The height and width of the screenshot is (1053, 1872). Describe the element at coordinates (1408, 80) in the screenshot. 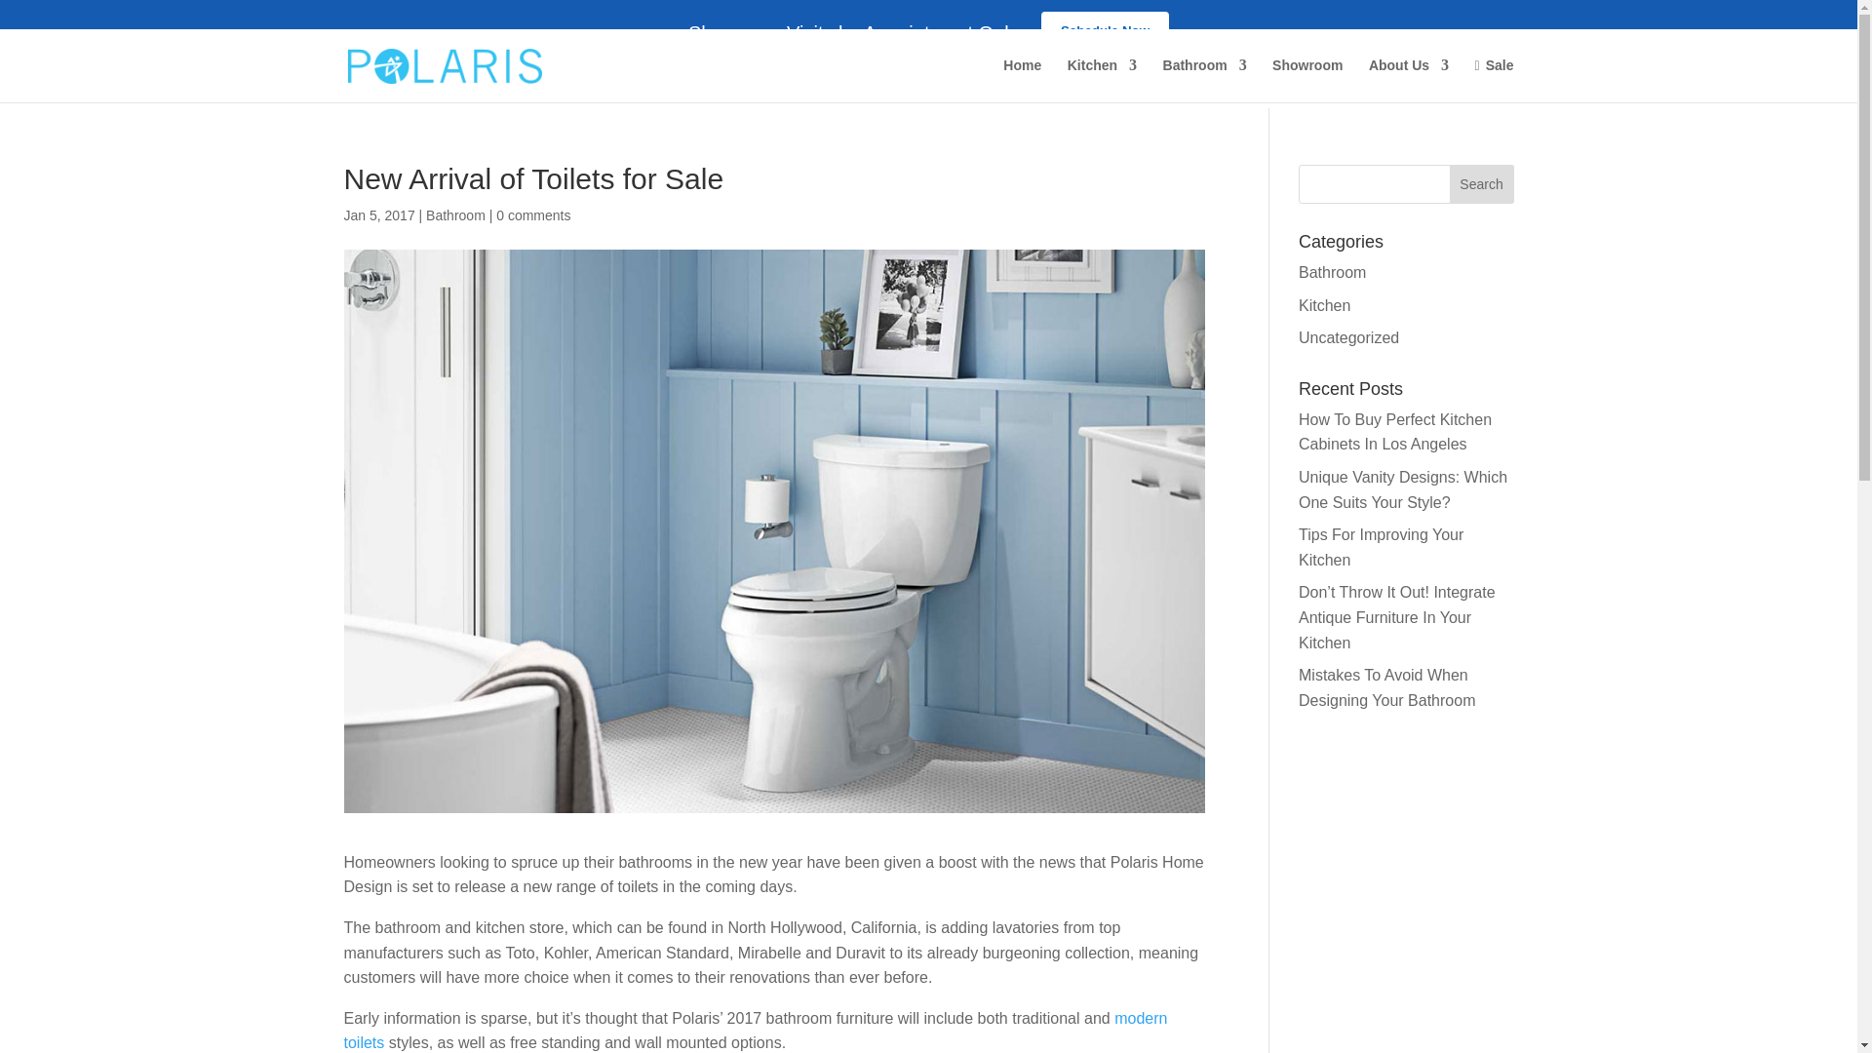

I see `About Us` at that location.